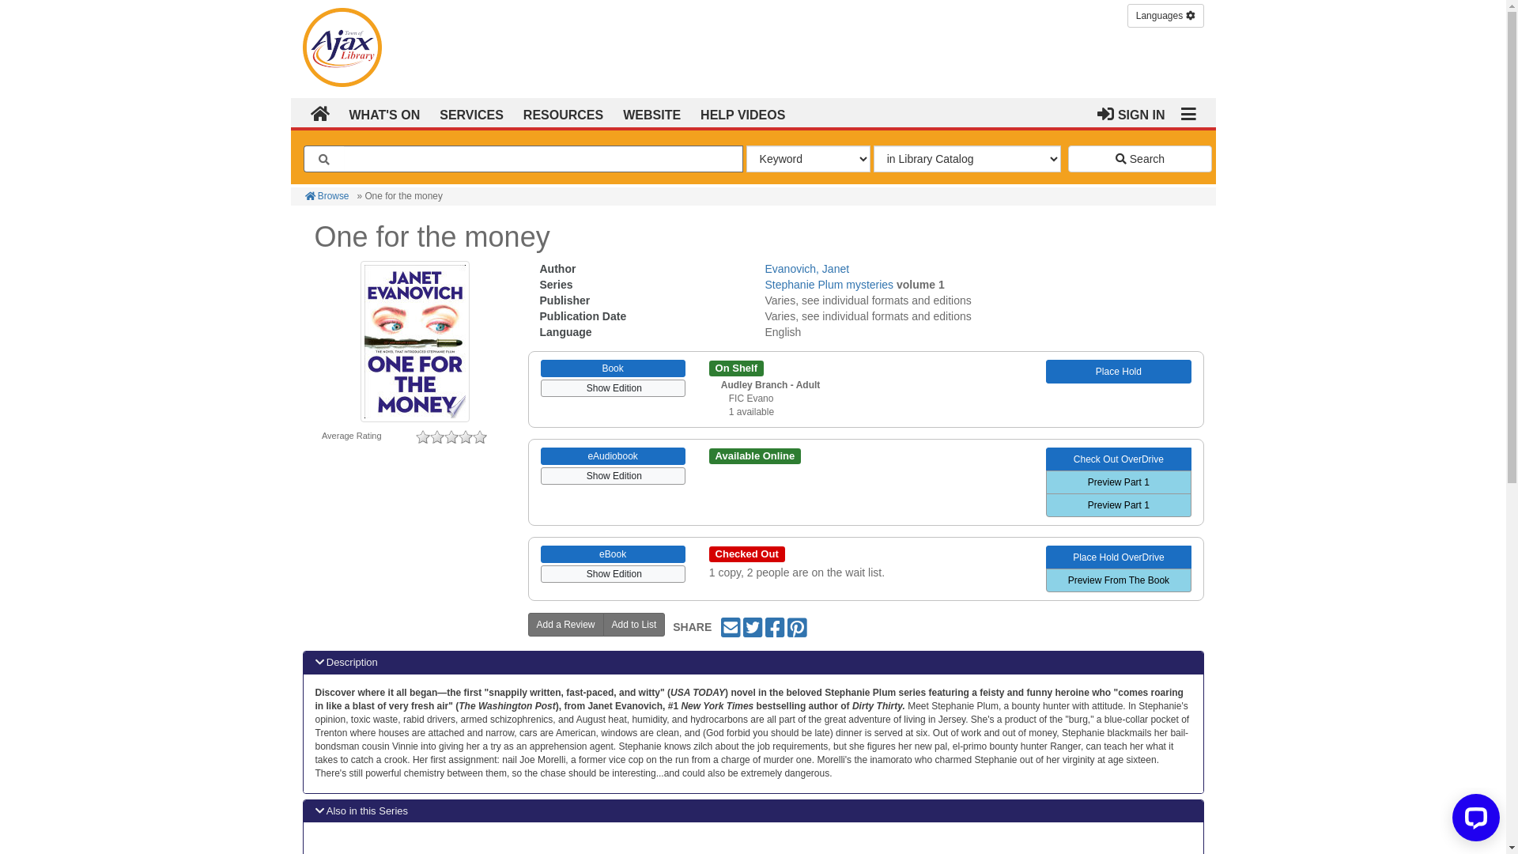  What do you see at coordinates (1118, 482) in the screenshot?
I see `Preview Part 1` at bounding box center [1118, 482].